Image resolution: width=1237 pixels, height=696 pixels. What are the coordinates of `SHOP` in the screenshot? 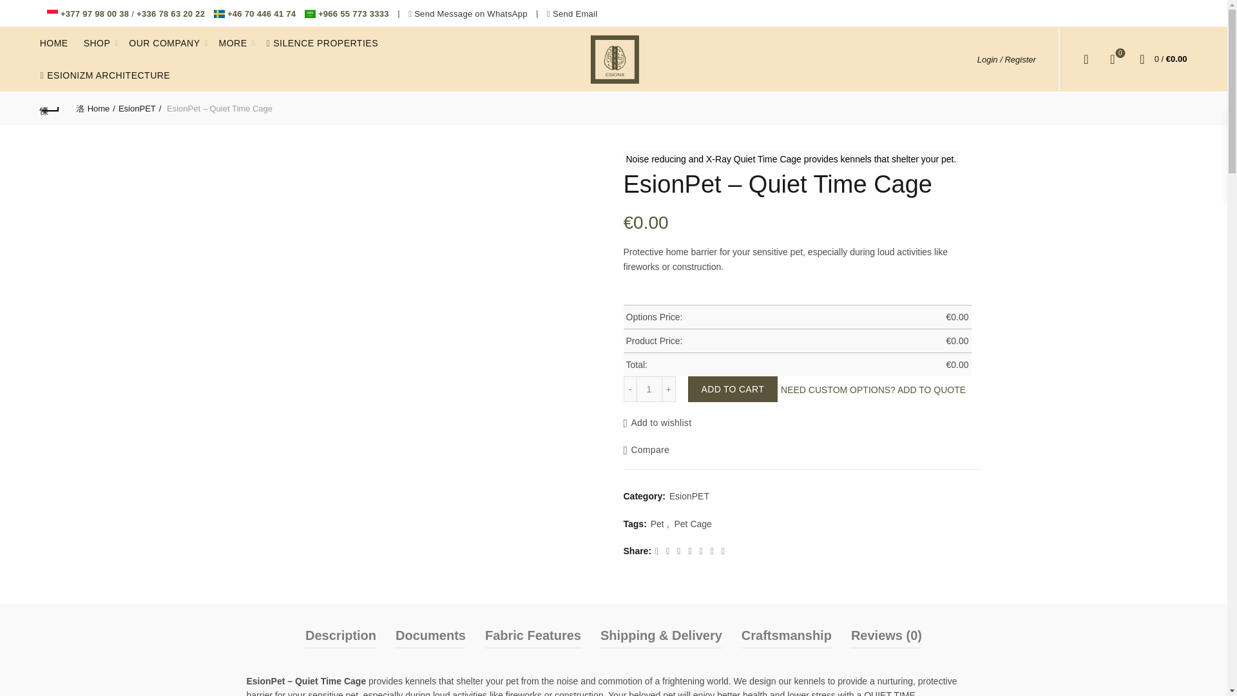 It's located at (97, 43).